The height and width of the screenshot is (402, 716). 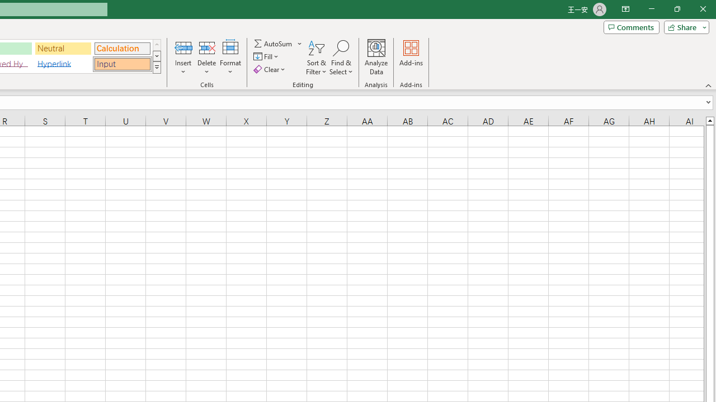 I want to click on Delete, so click(x=207, y=57).